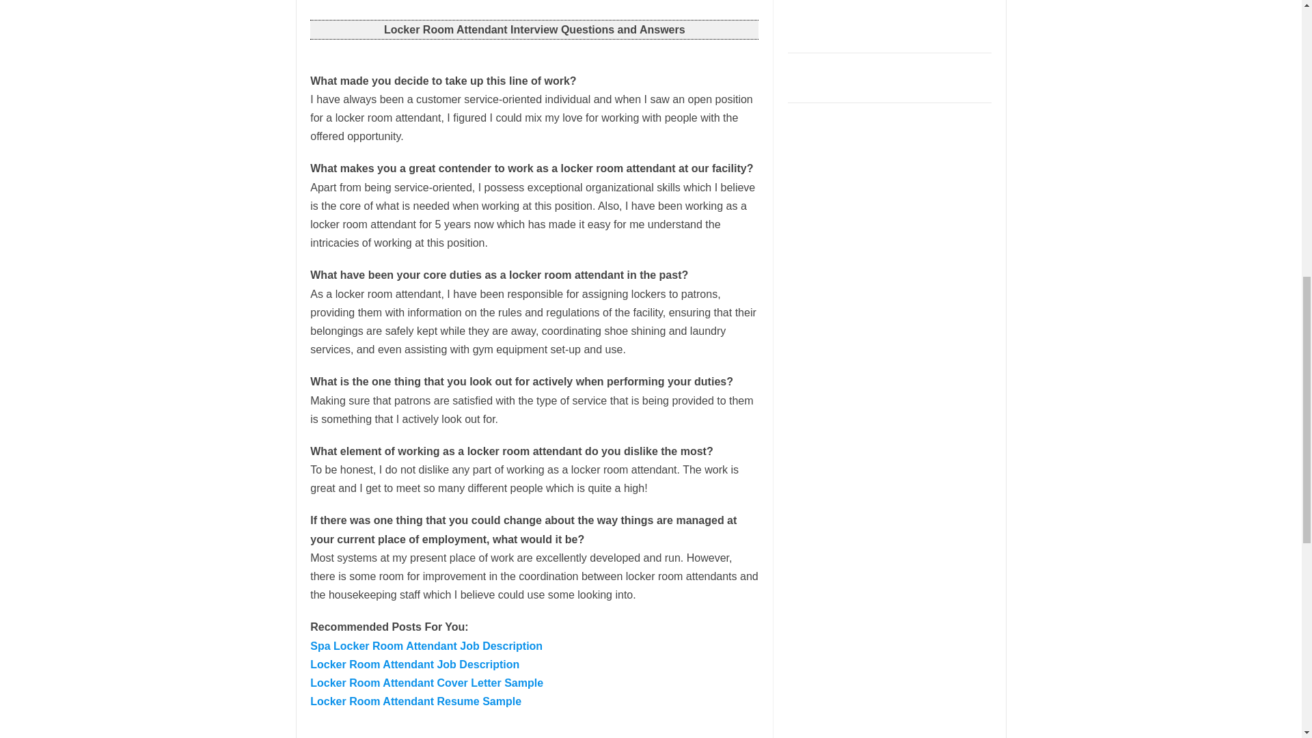 The height and width of the screenshot is (738, 1312). I want to click on Advertisement, so click(890, 22).